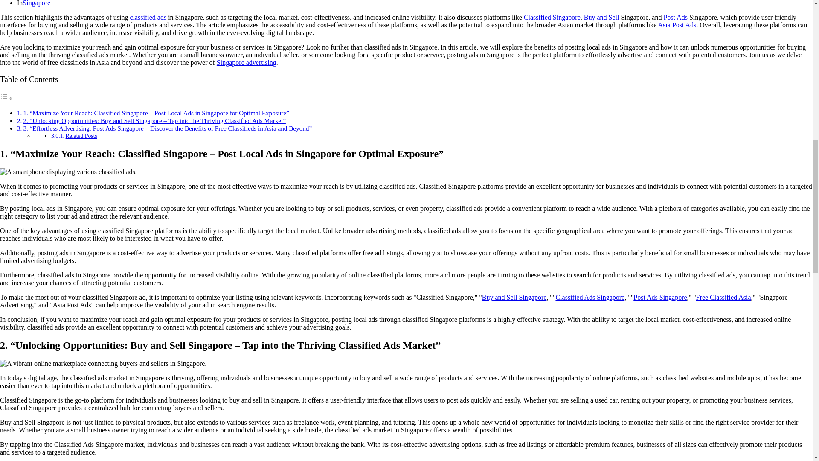  What do you see at coordinates (148, 17) in the screenshot?
I see `Posts tagged with Classified Ads` at bounding box center [148, 17].